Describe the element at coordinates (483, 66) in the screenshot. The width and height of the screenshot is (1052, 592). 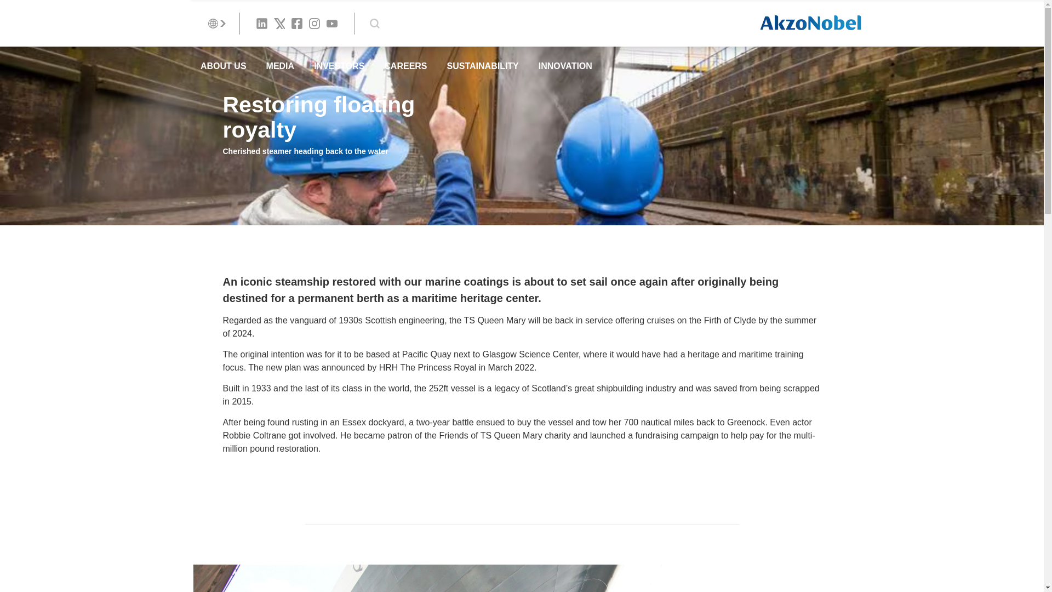
I see `SUSTAINABILITY` at that location.